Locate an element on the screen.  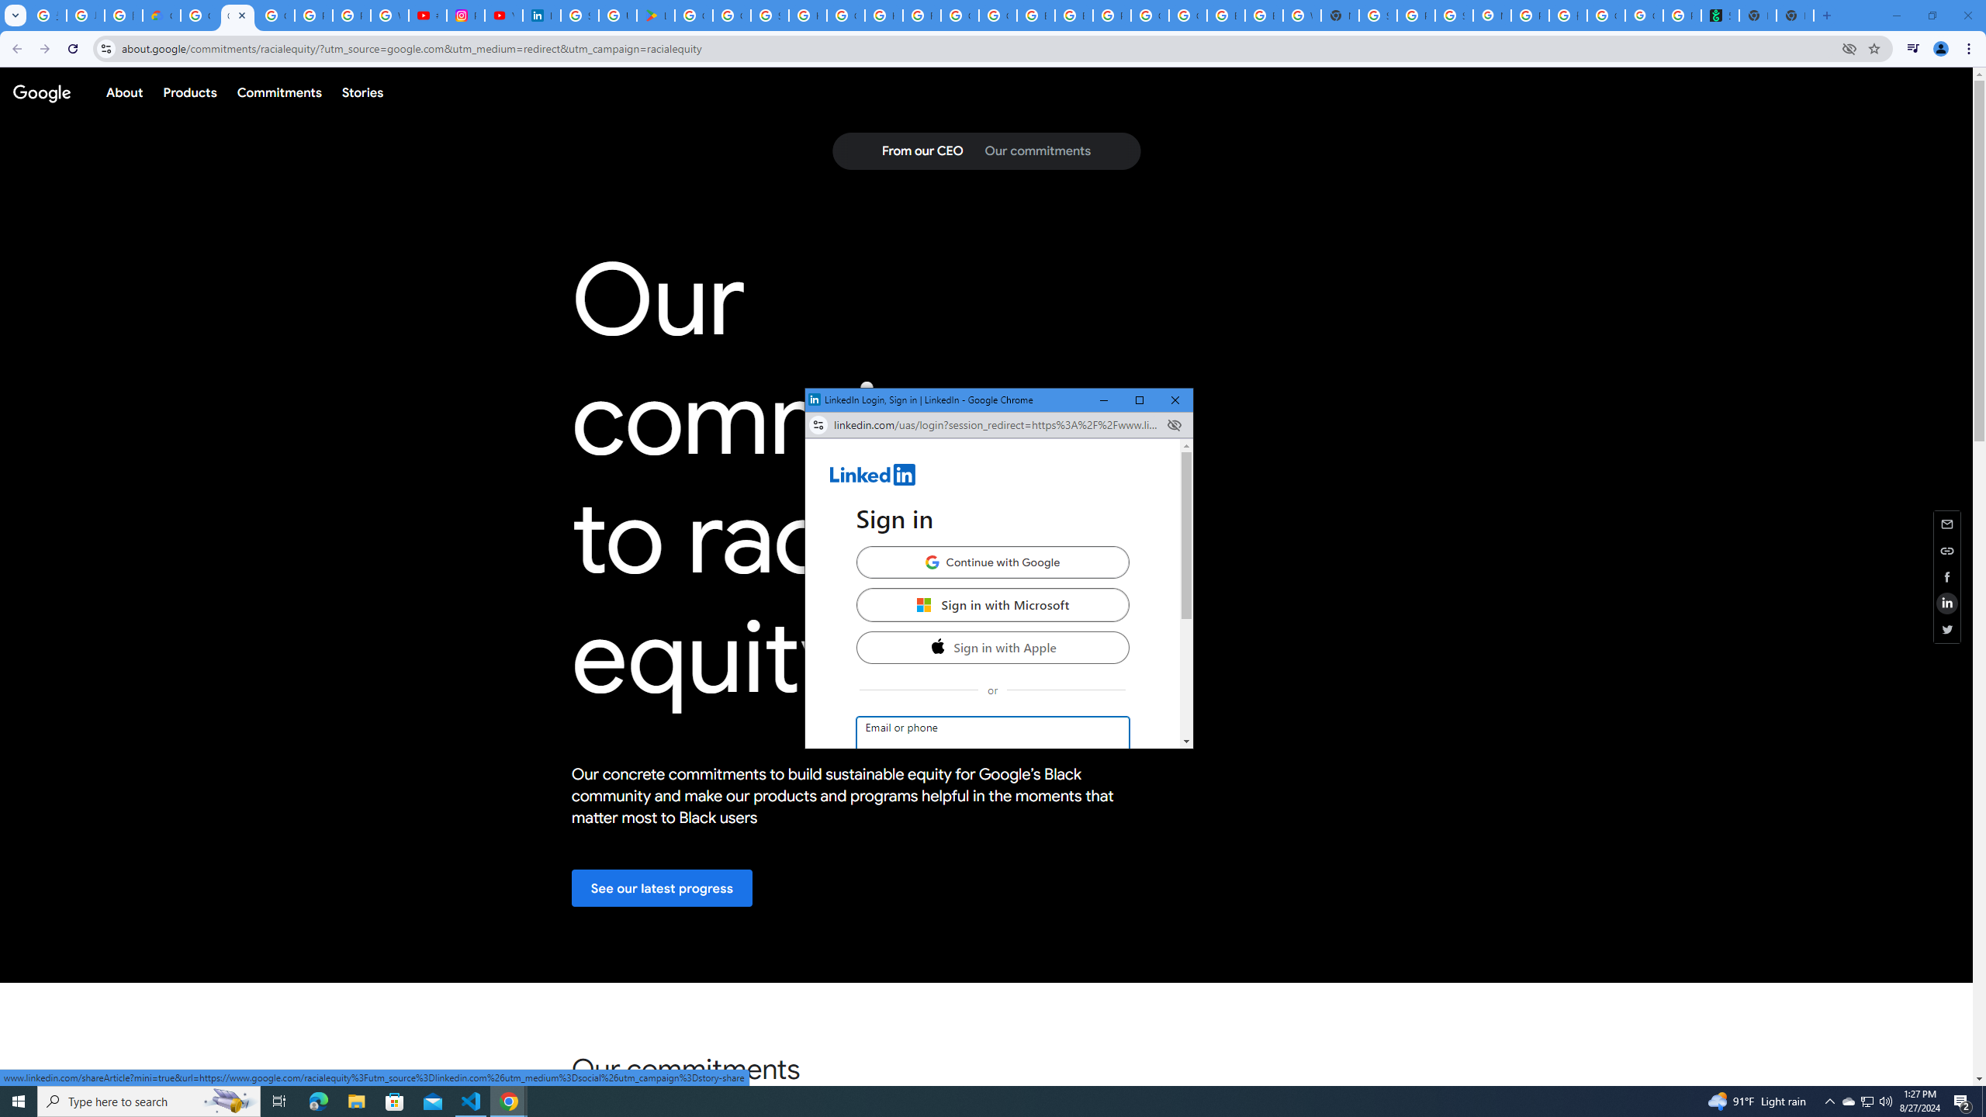
Type here to search is located at coordinates (149, 1101).